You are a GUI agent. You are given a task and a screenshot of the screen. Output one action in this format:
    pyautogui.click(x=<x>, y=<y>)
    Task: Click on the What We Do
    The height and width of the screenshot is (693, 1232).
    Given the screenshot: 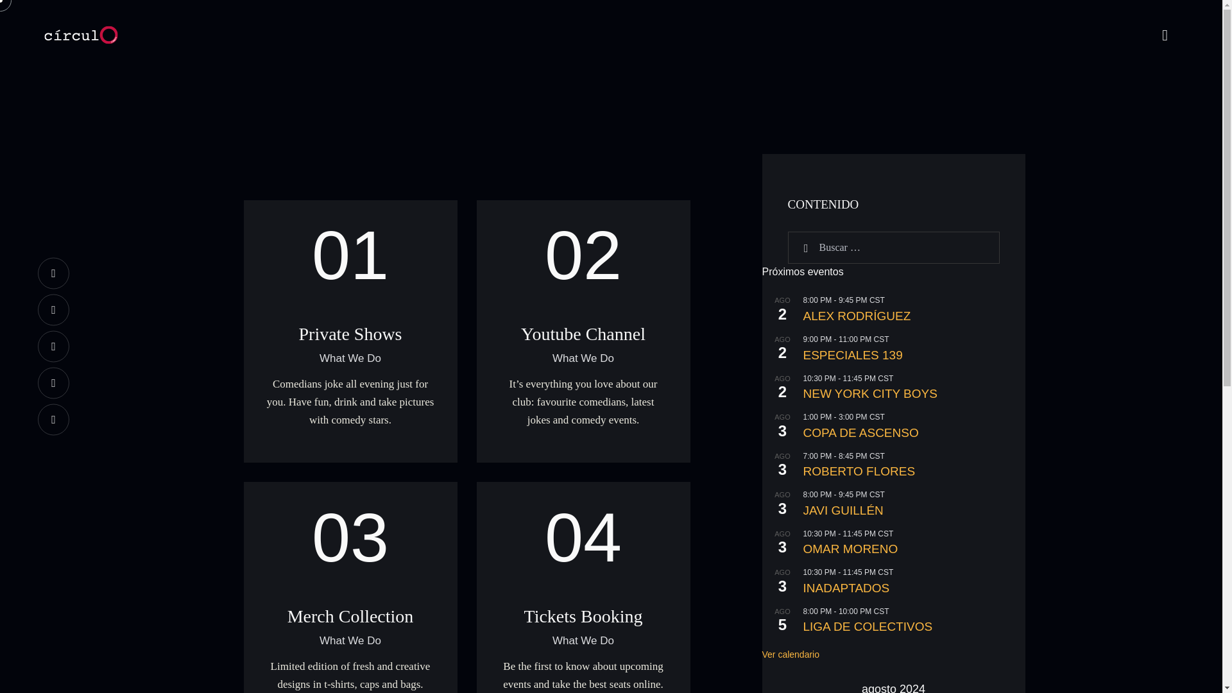 What is the action you would take?
    pyautogui.click(x=583, y=358)
    